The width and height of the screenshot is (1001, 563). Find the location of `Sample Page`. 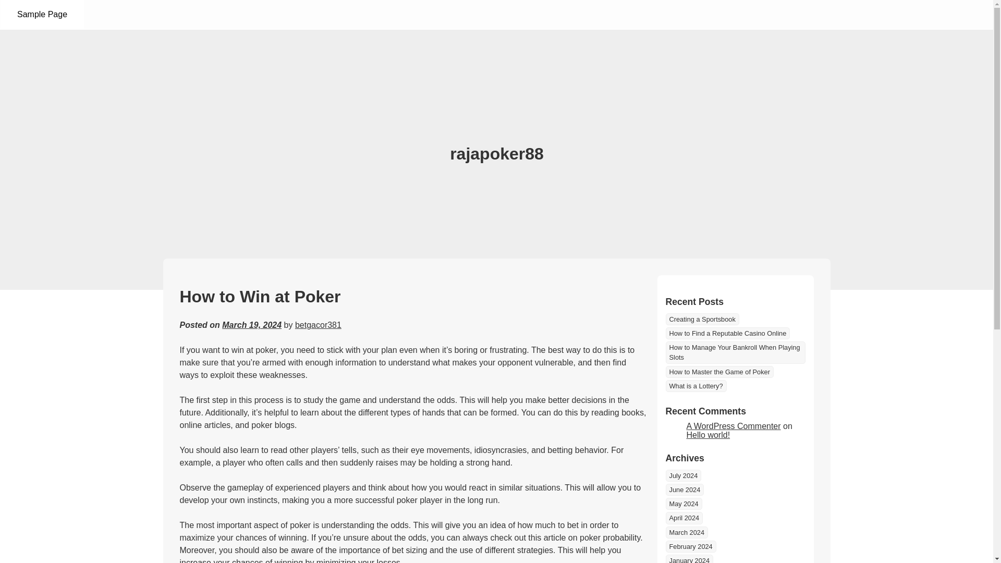

Sample Page is located at coordinates (42, 15).